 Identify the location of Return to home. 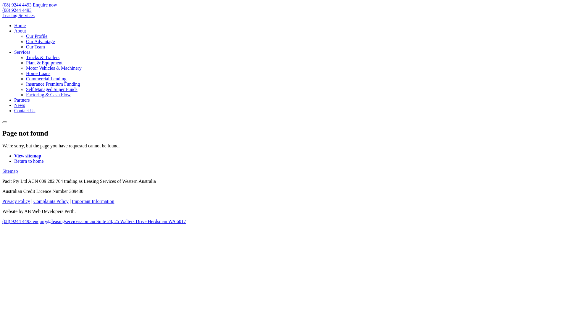
(29, 161).